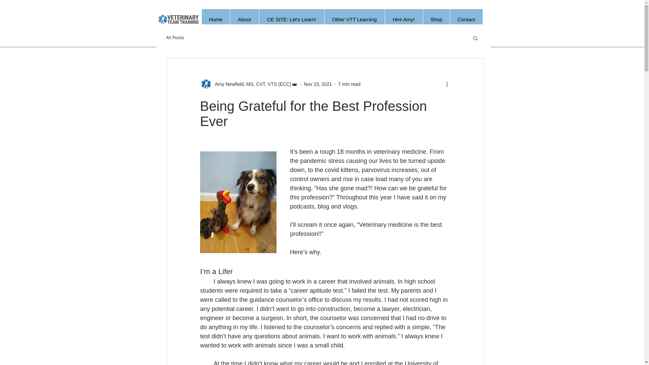  Describe the element at coordinates (215, 20) in the screenshot. I see `Home` at that location.